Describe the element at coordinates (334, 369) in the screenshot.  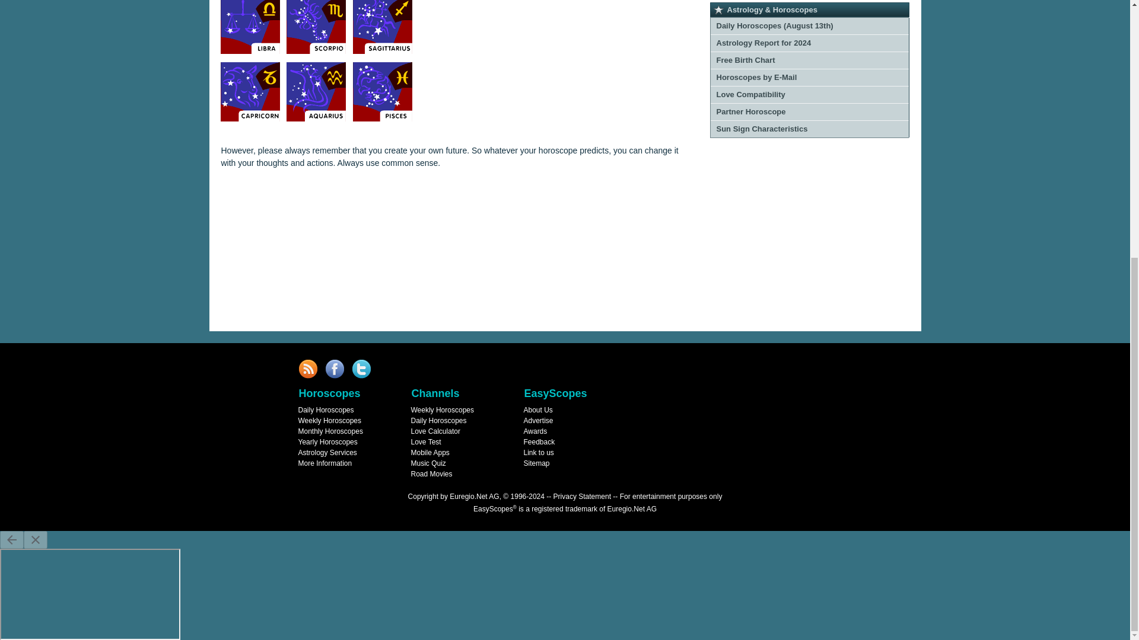
I see `Follow us on facebook` at that location.